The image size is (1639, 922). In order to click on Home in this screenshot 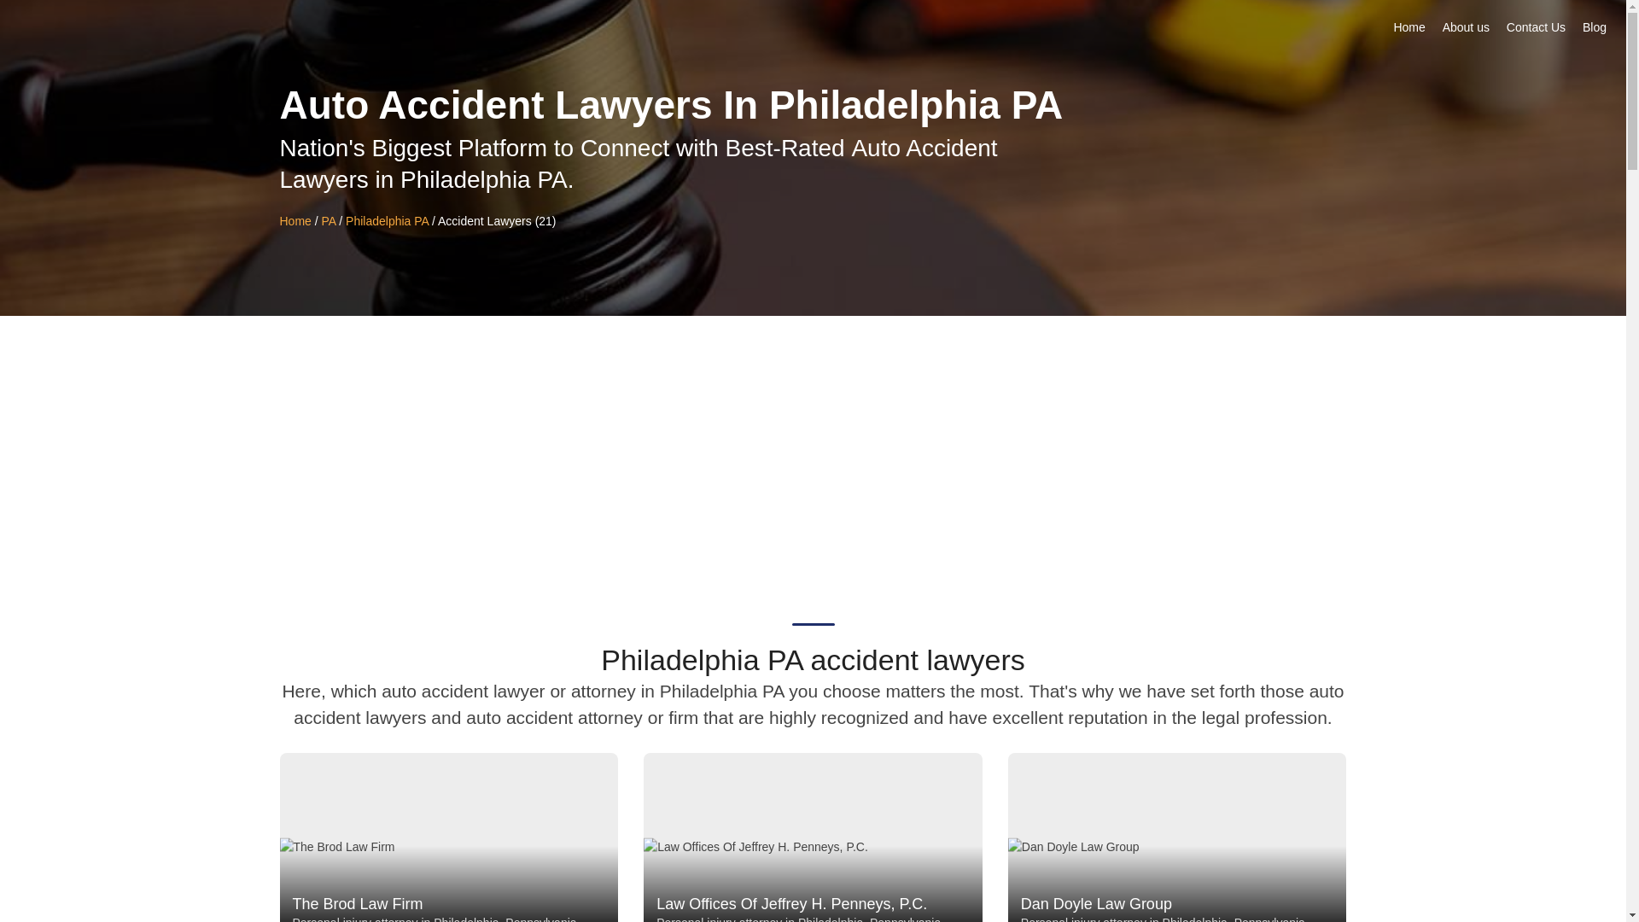, I will do `click(1409, 32)`.